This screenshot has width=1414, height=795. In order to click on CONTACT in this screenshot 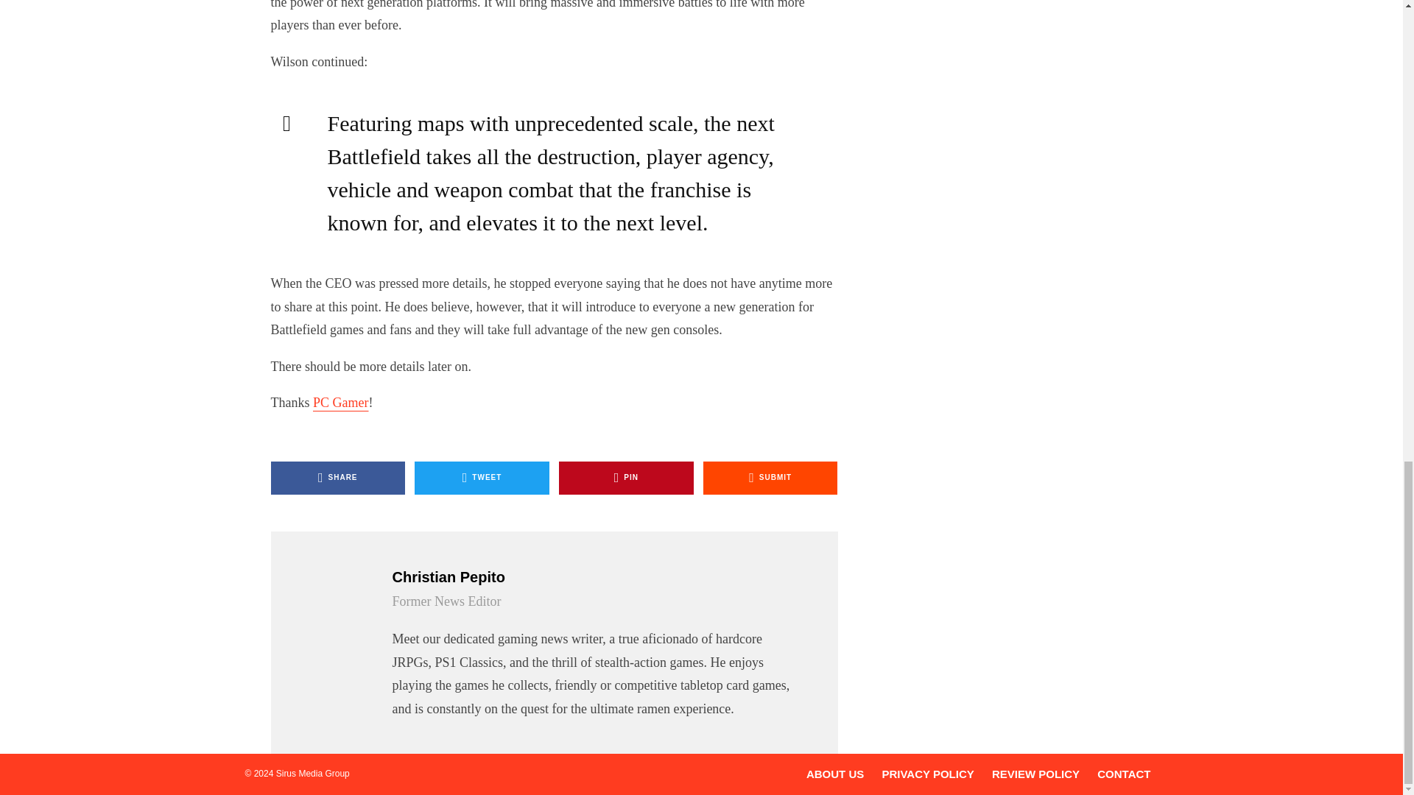, I will do `click(1124, 774)`.